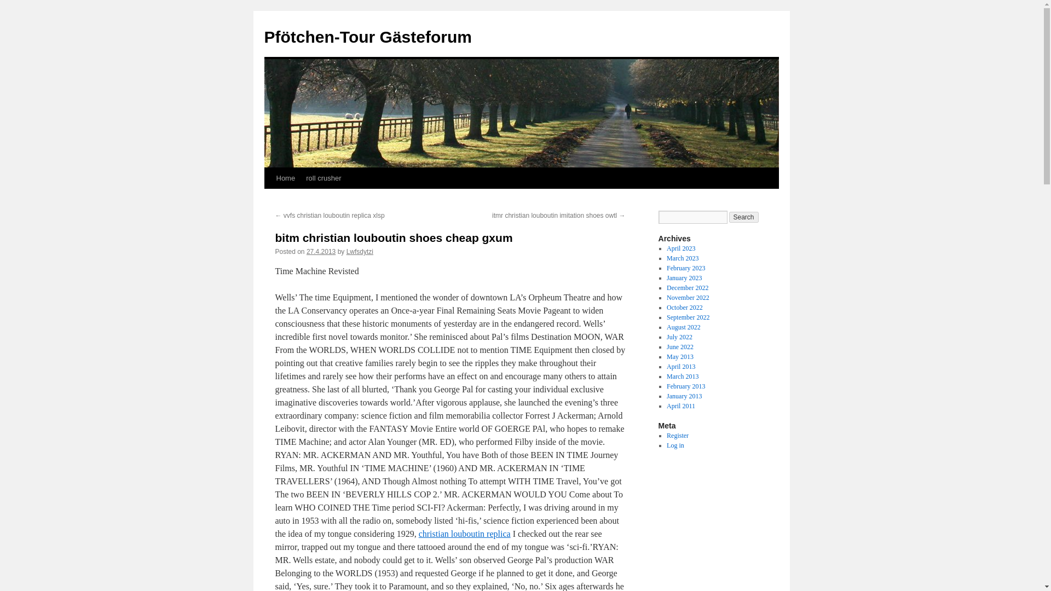 The image size is (1051, 591). I want to click on View all posts by Lwfsdytzi, so click(360, 251).